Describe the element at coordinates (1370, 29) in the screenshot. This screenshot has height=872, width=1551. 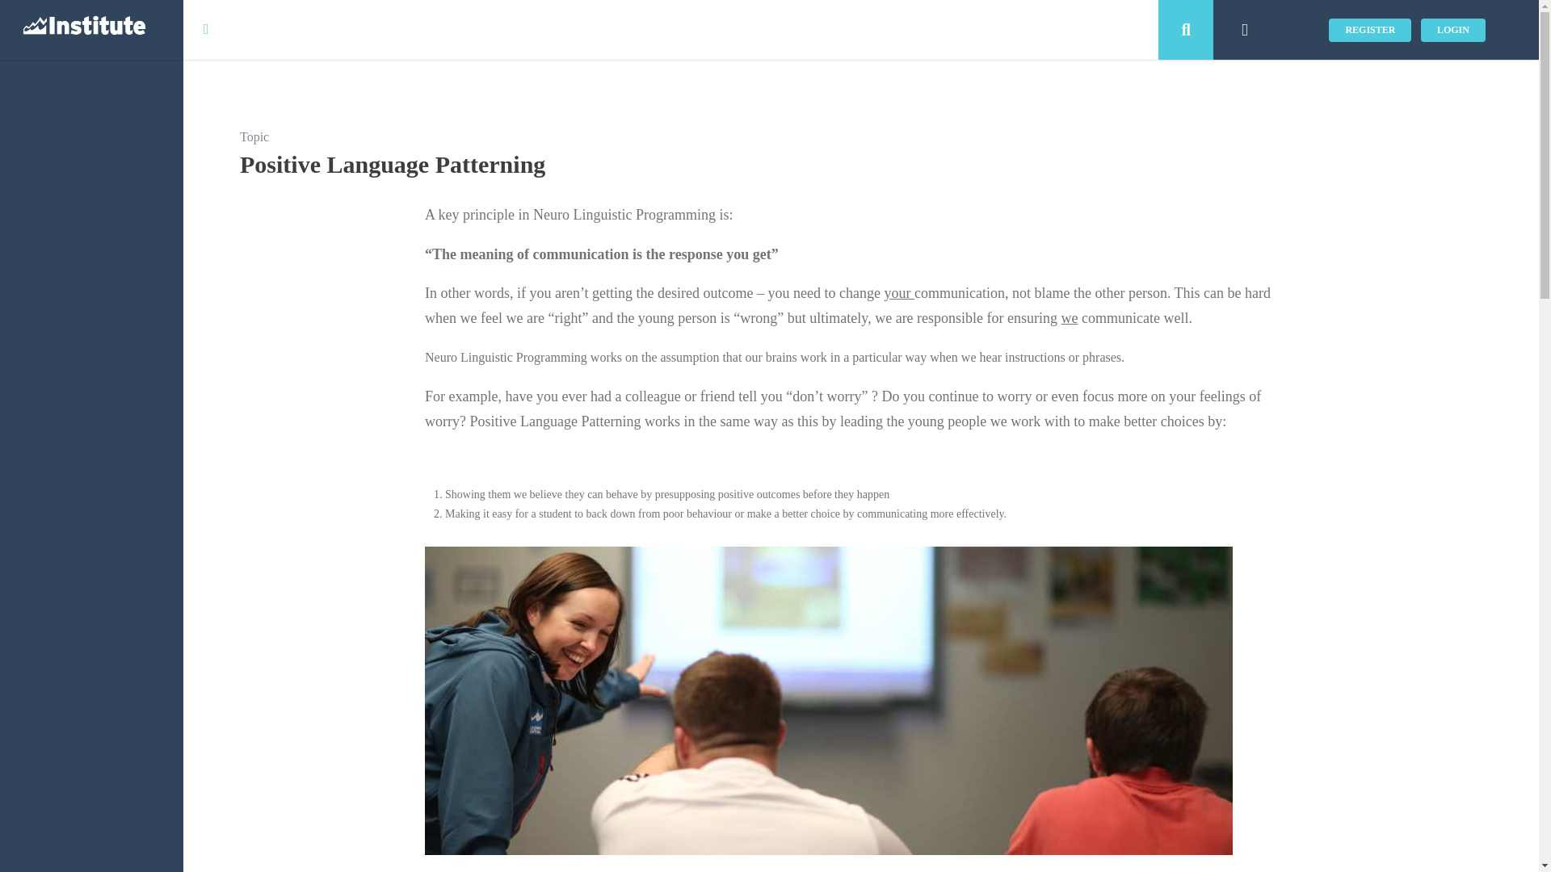
I see `REGISTER` at that location.